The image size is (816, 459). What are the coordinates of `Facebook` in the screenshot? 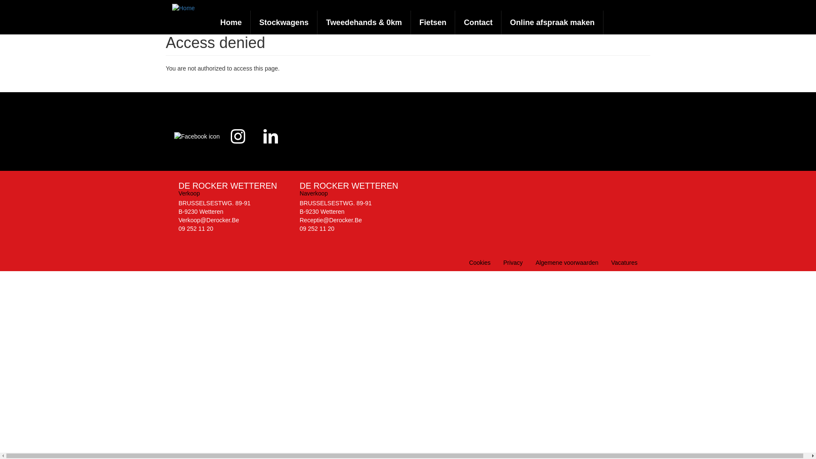 It's located at (197, 139).